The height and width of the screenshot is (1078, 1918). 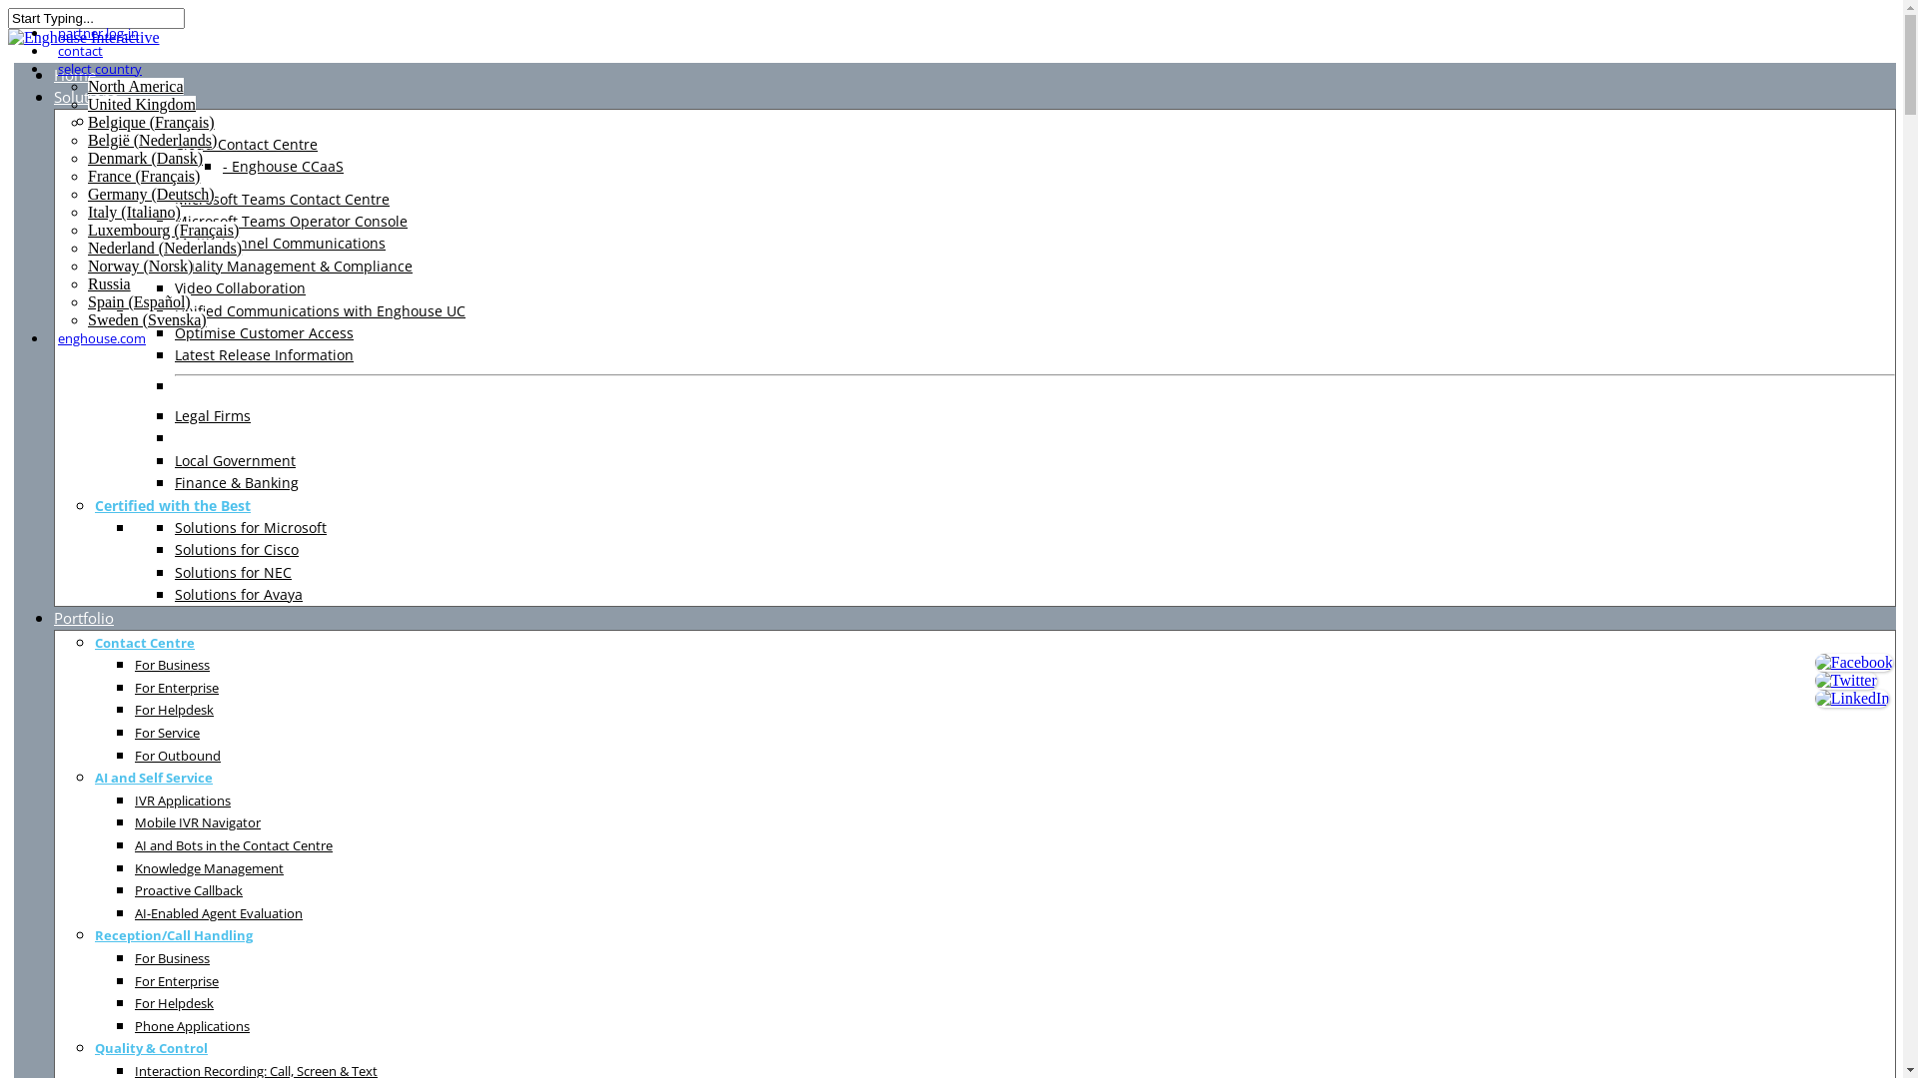 I want to click on Germany (Deutsch), so click(x=152, y=194).